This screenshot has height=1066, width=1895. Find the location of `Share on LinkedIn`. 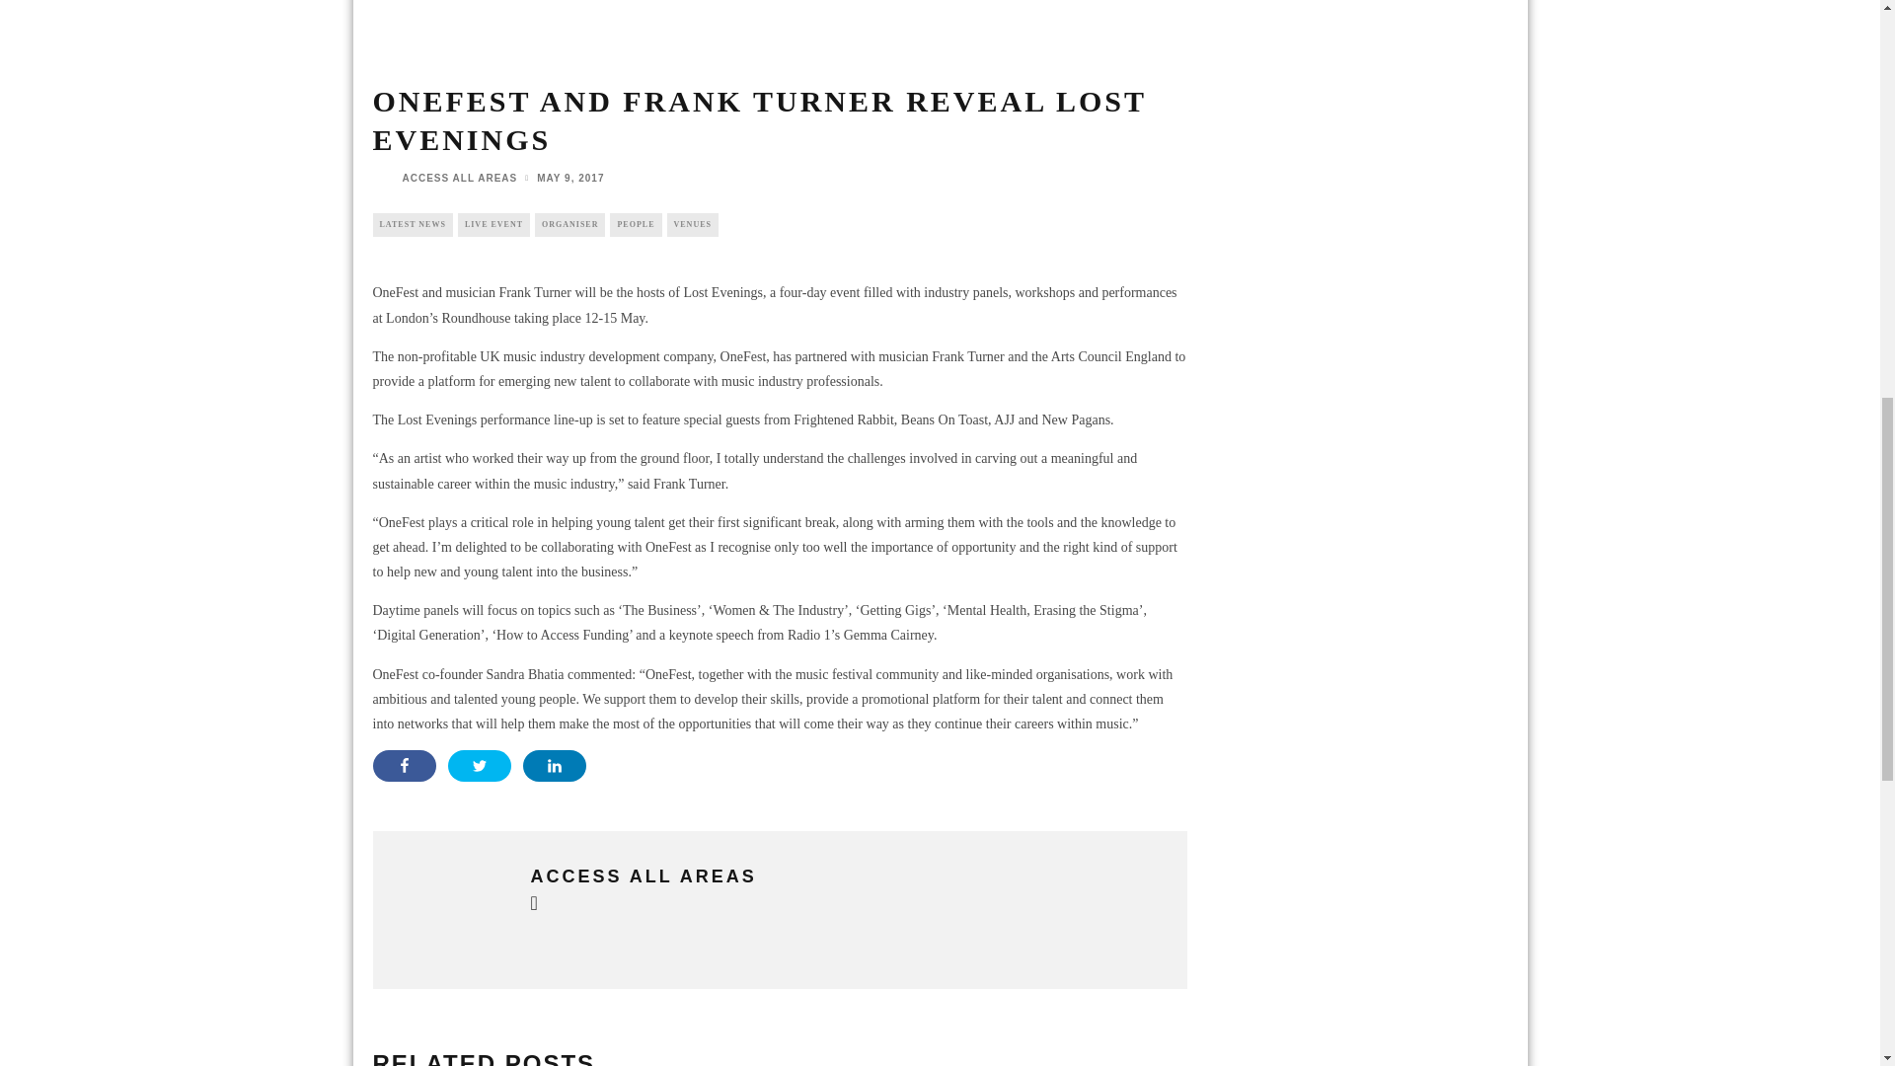

Share on LinkedIn is located at coordinates (554, 766).